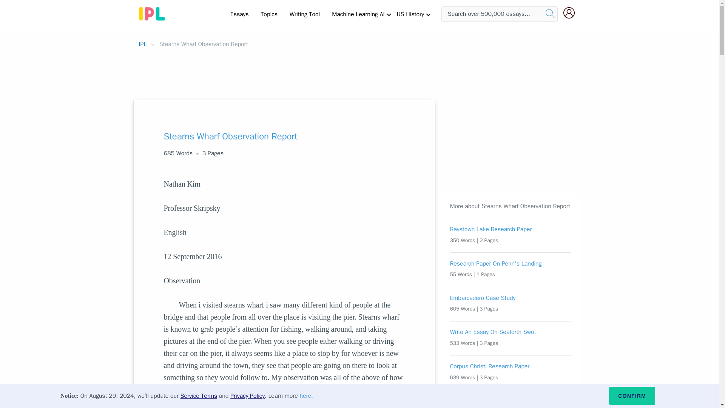 The height and width of the screenshot is (408, 725). What do you see at coordinates (269, 14) in the screenshot?
I see `Topics` at bounding box center [269, 14].